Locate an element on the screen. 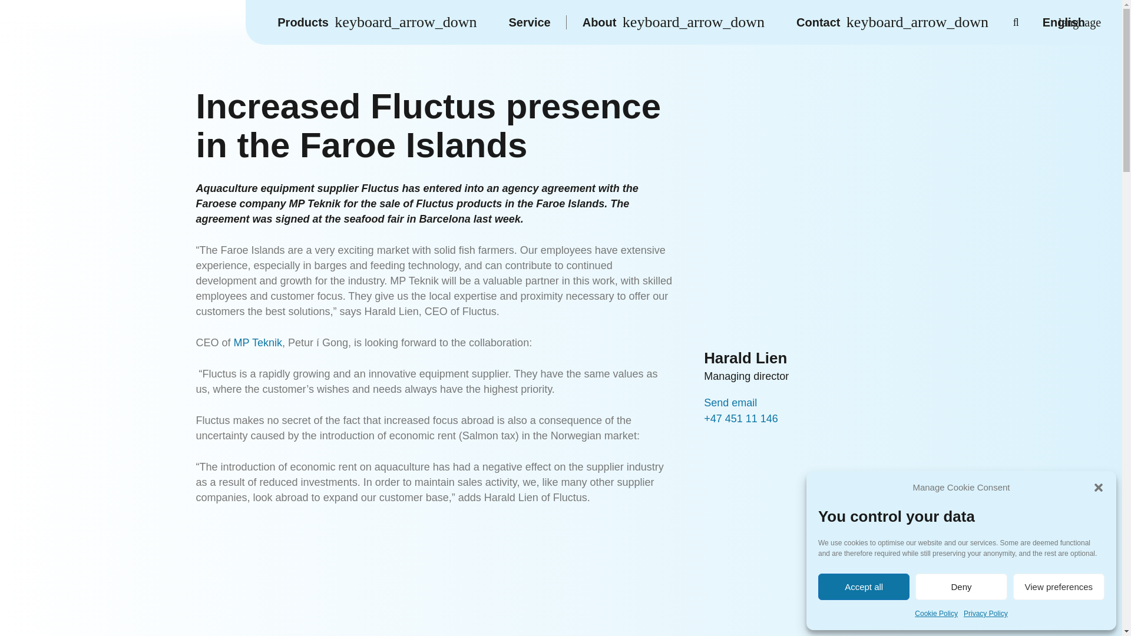 The image size is (1131, 636). Accept all is located at coordinates (864, 587).